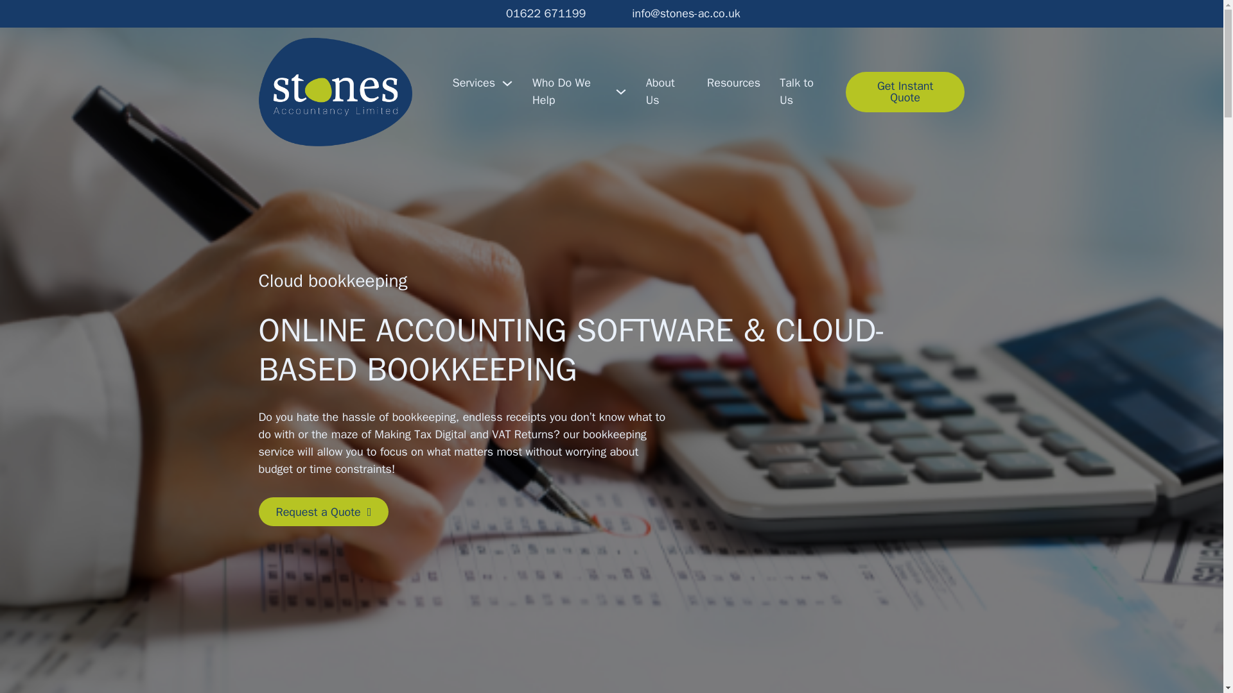  Describe the element at coordinates (474, 82) in the screenshot. I see `Services` at that location.